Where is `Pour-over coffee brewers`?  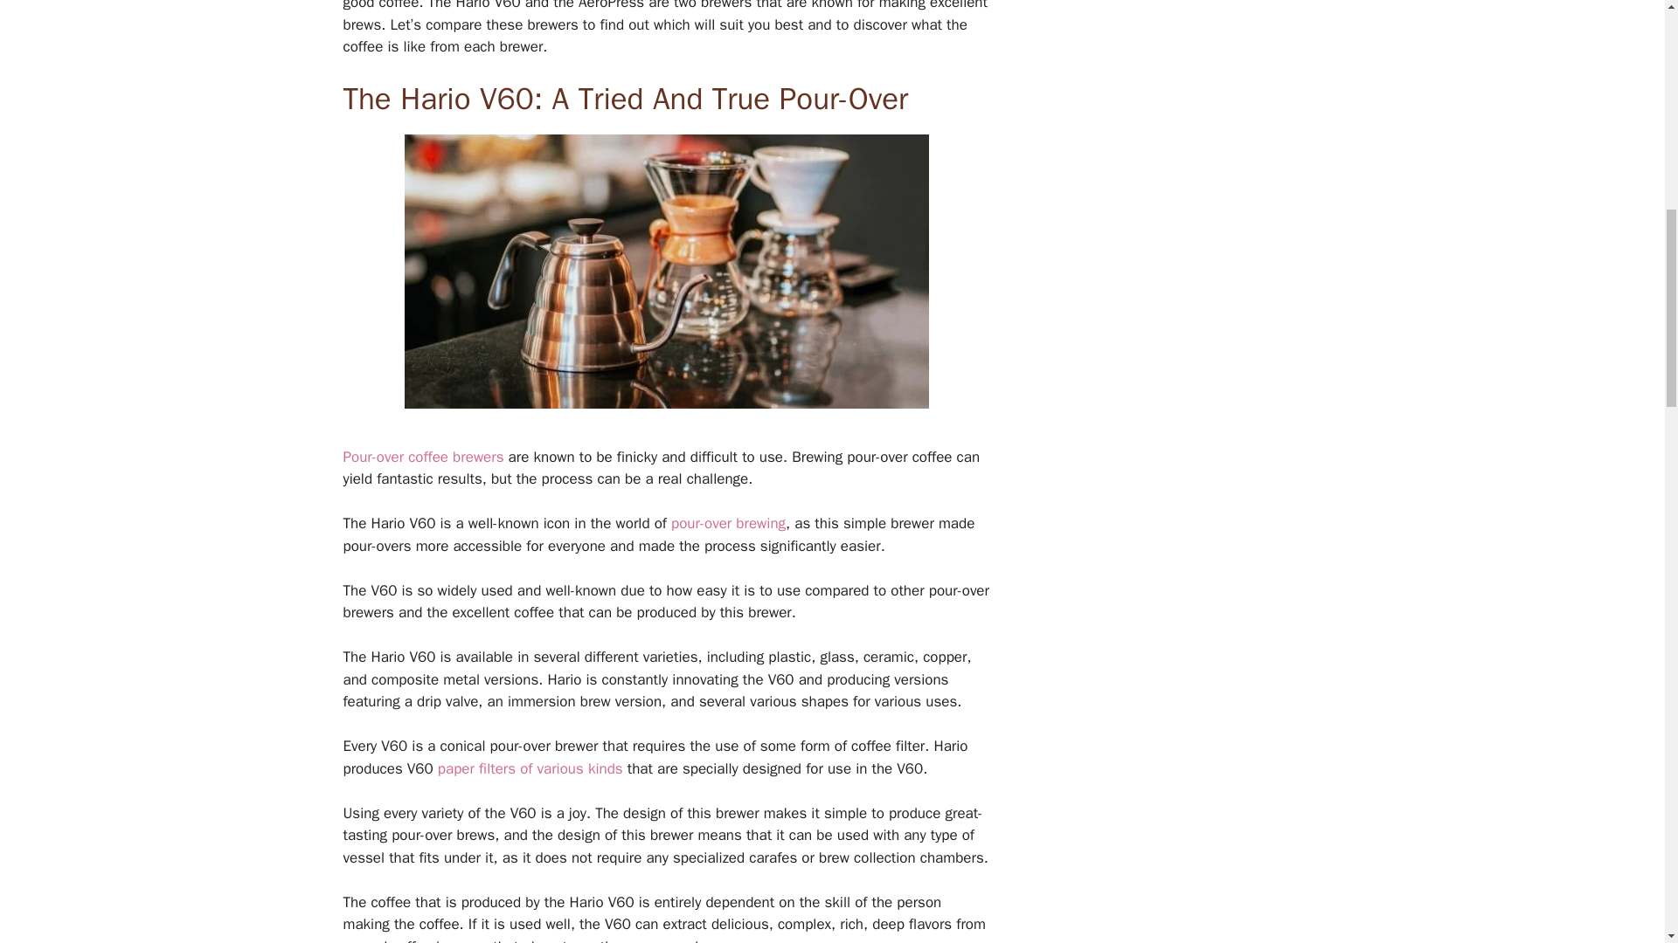 Pour-over coffee brewers is located at coordinates (425, 457).